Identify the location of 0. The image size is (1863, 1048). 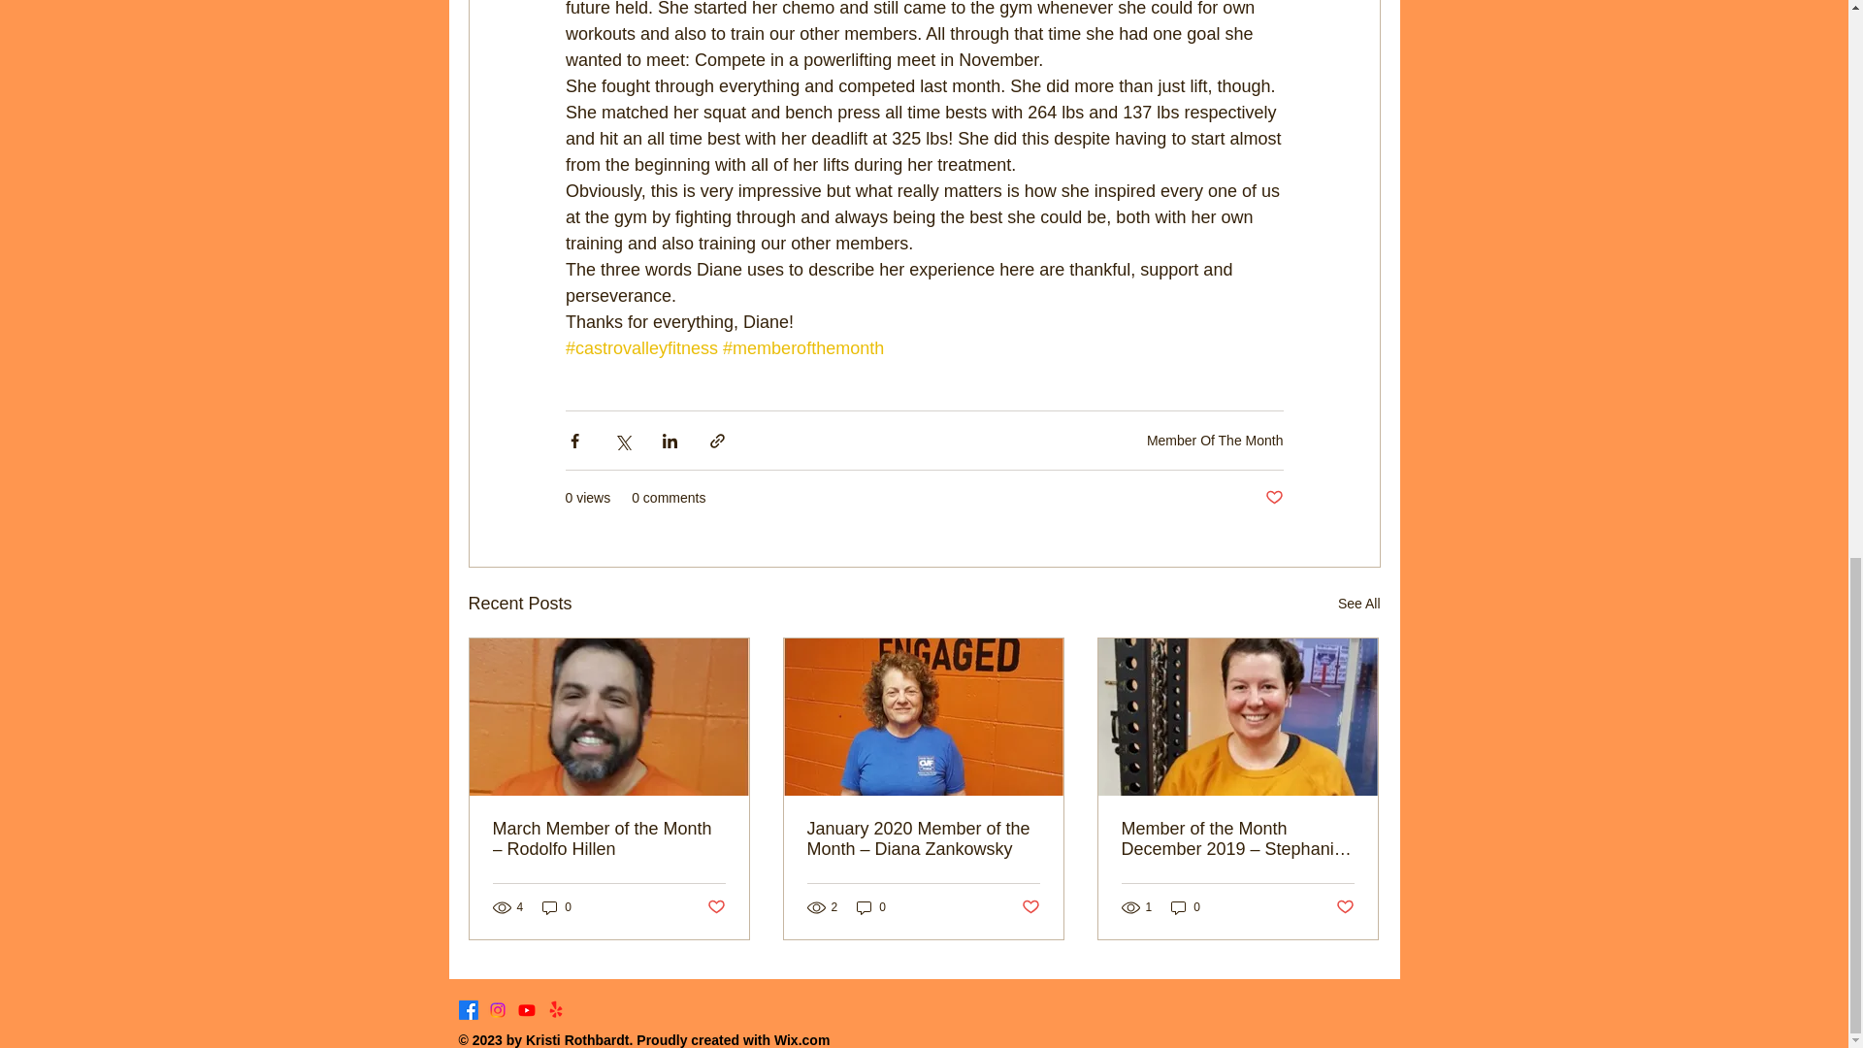
(1186, 907).